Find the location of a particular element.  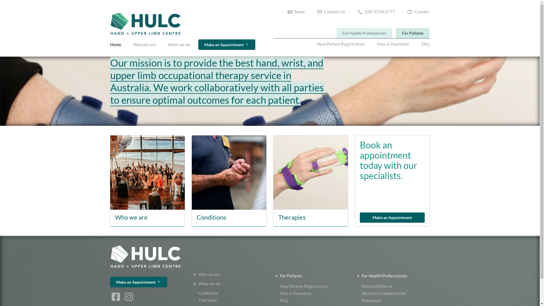

(08) 9334 0777 is located at coordinates (376, 12).